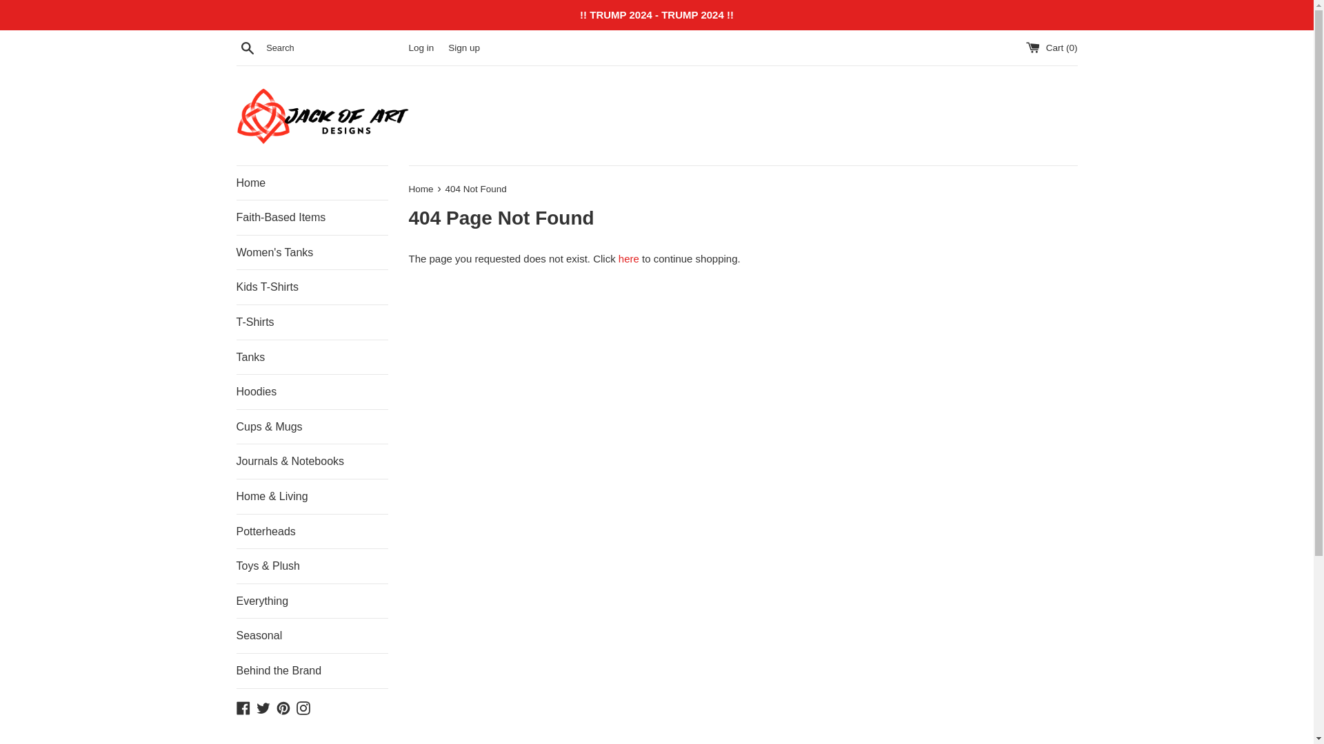 This screenshot has height=744, width=1324. Describe the element at coordinates (243, 707) in the screenshot. I see `Jack of Art Shop on Facebook` at that location.